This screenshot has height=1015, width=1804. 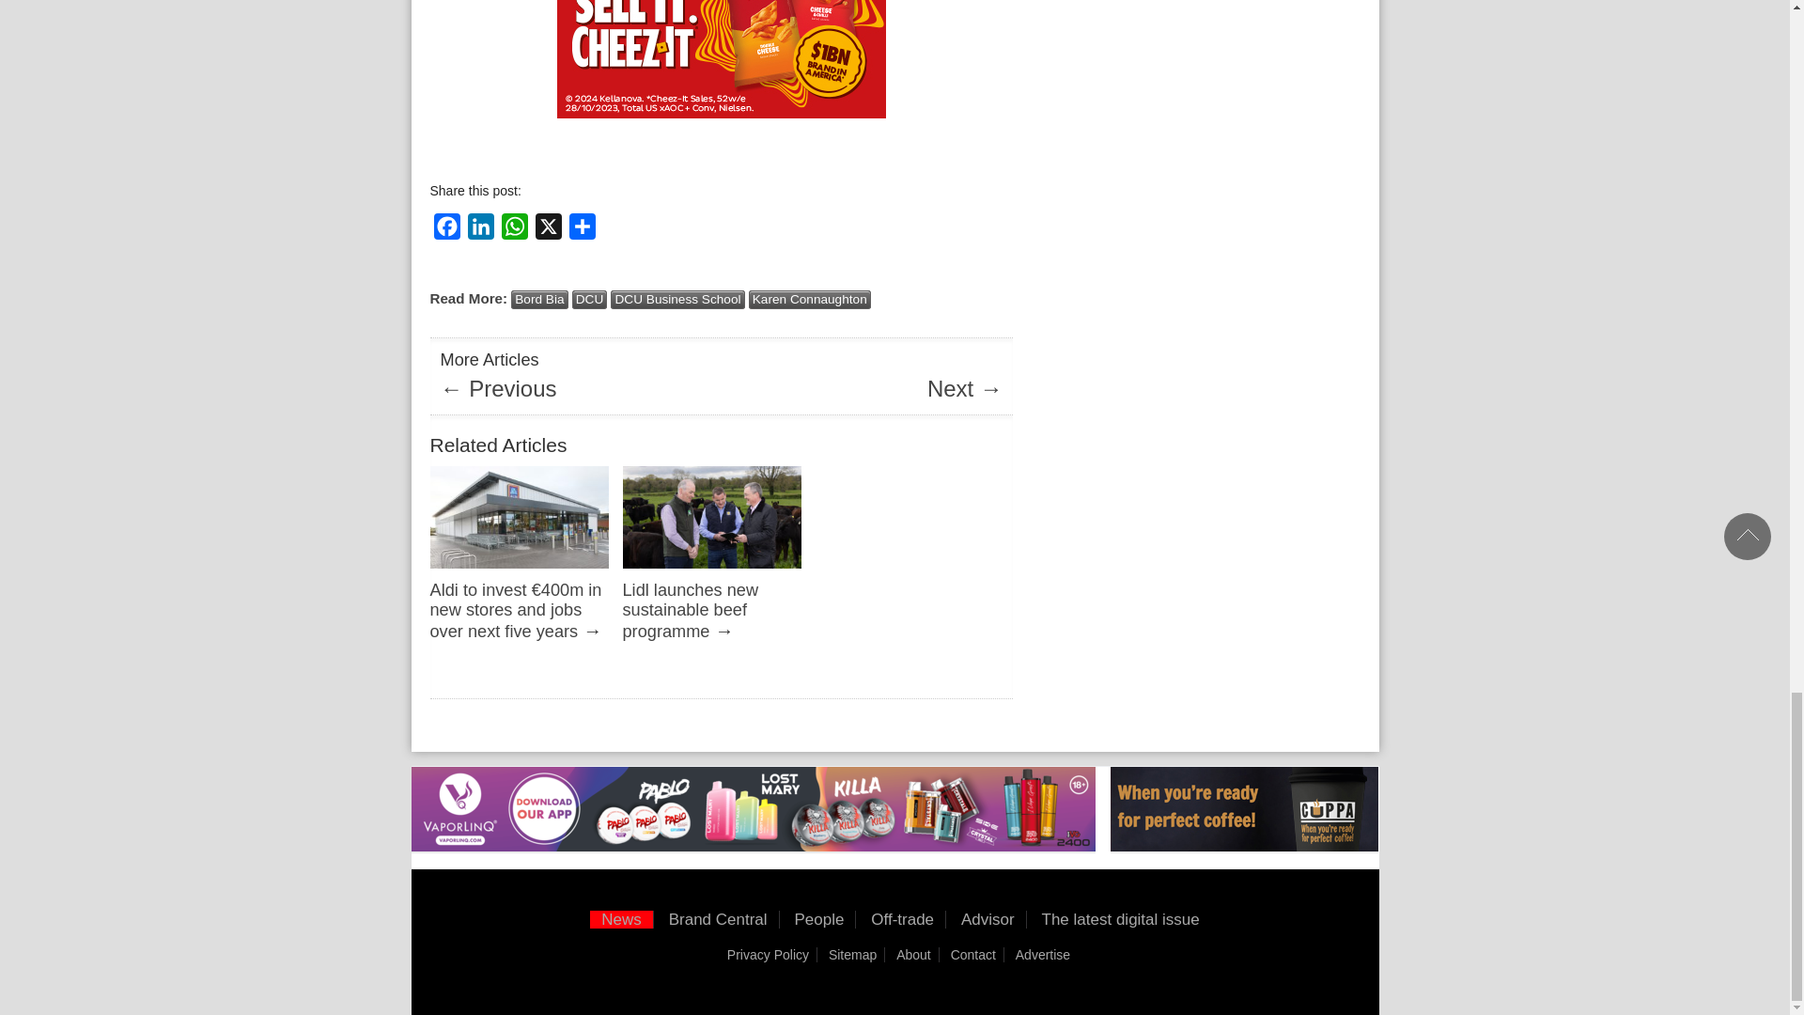 I want to click on DCU, so click(x=590, y=299).